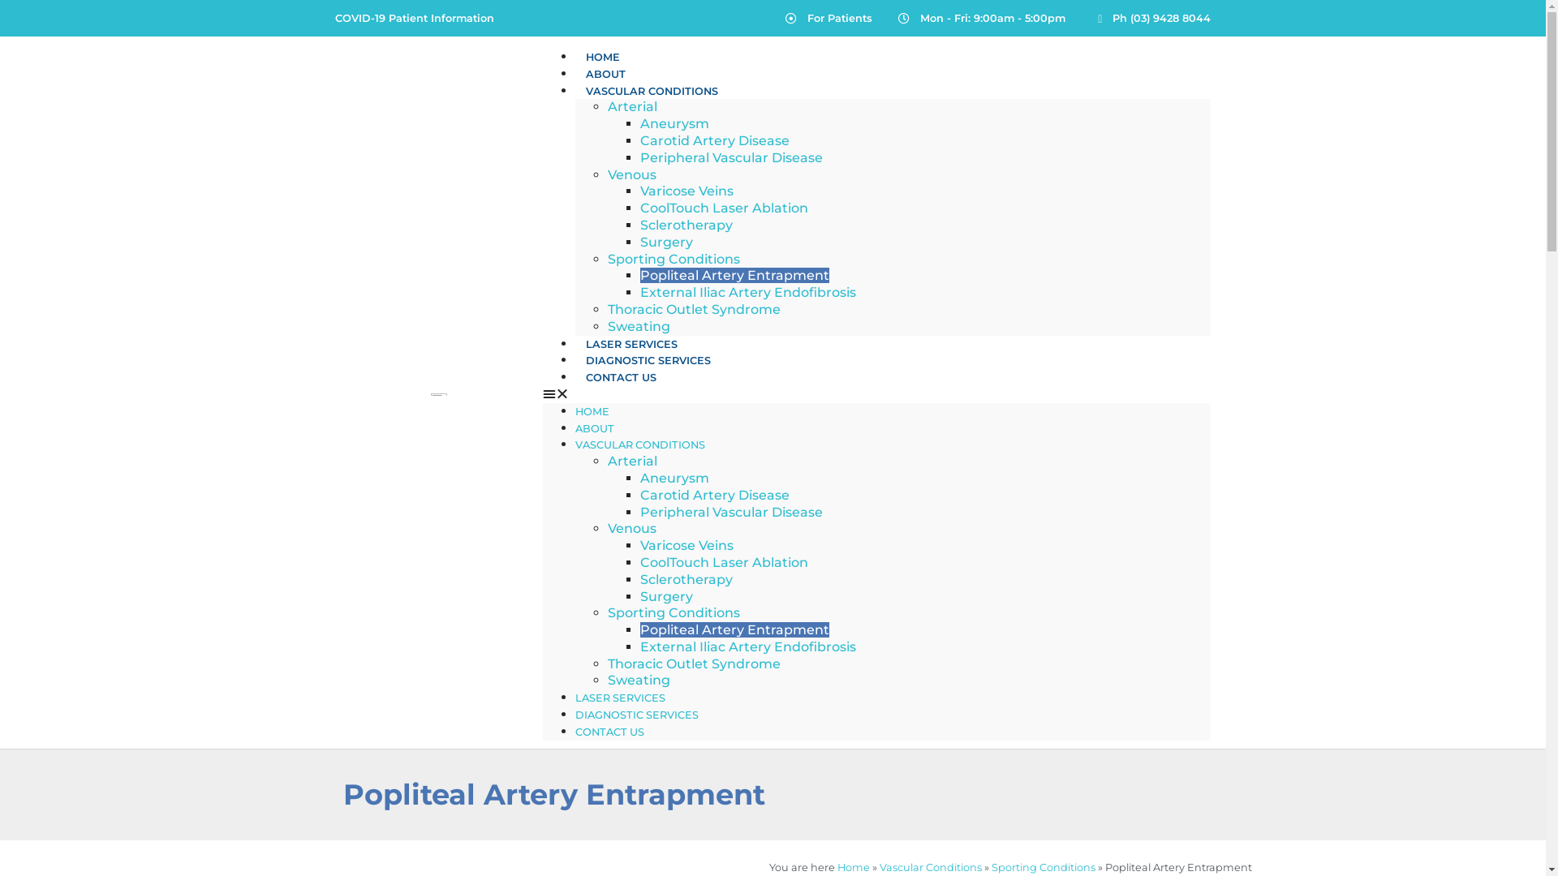 The height and width of the screenshot is (876, 1558). I want to click on Sporting Conditions, so click(1044, 868).